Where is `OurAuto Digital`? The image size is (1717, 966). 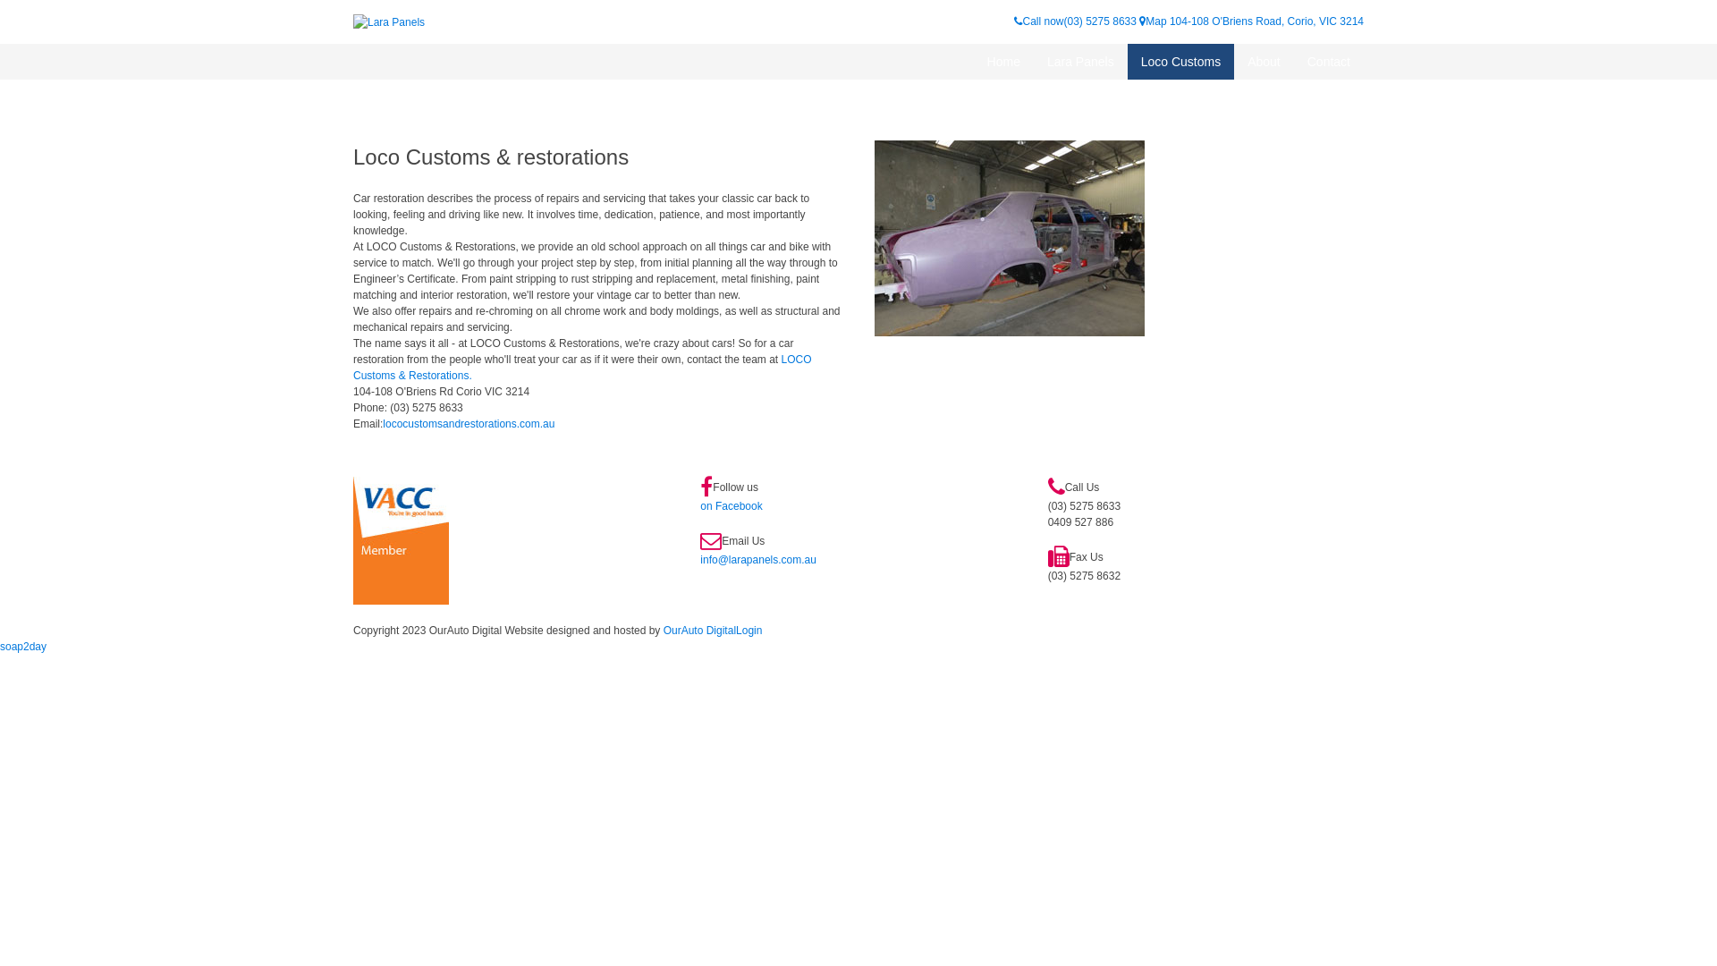 OurAuto Digital is located at coordinates (699, 631).